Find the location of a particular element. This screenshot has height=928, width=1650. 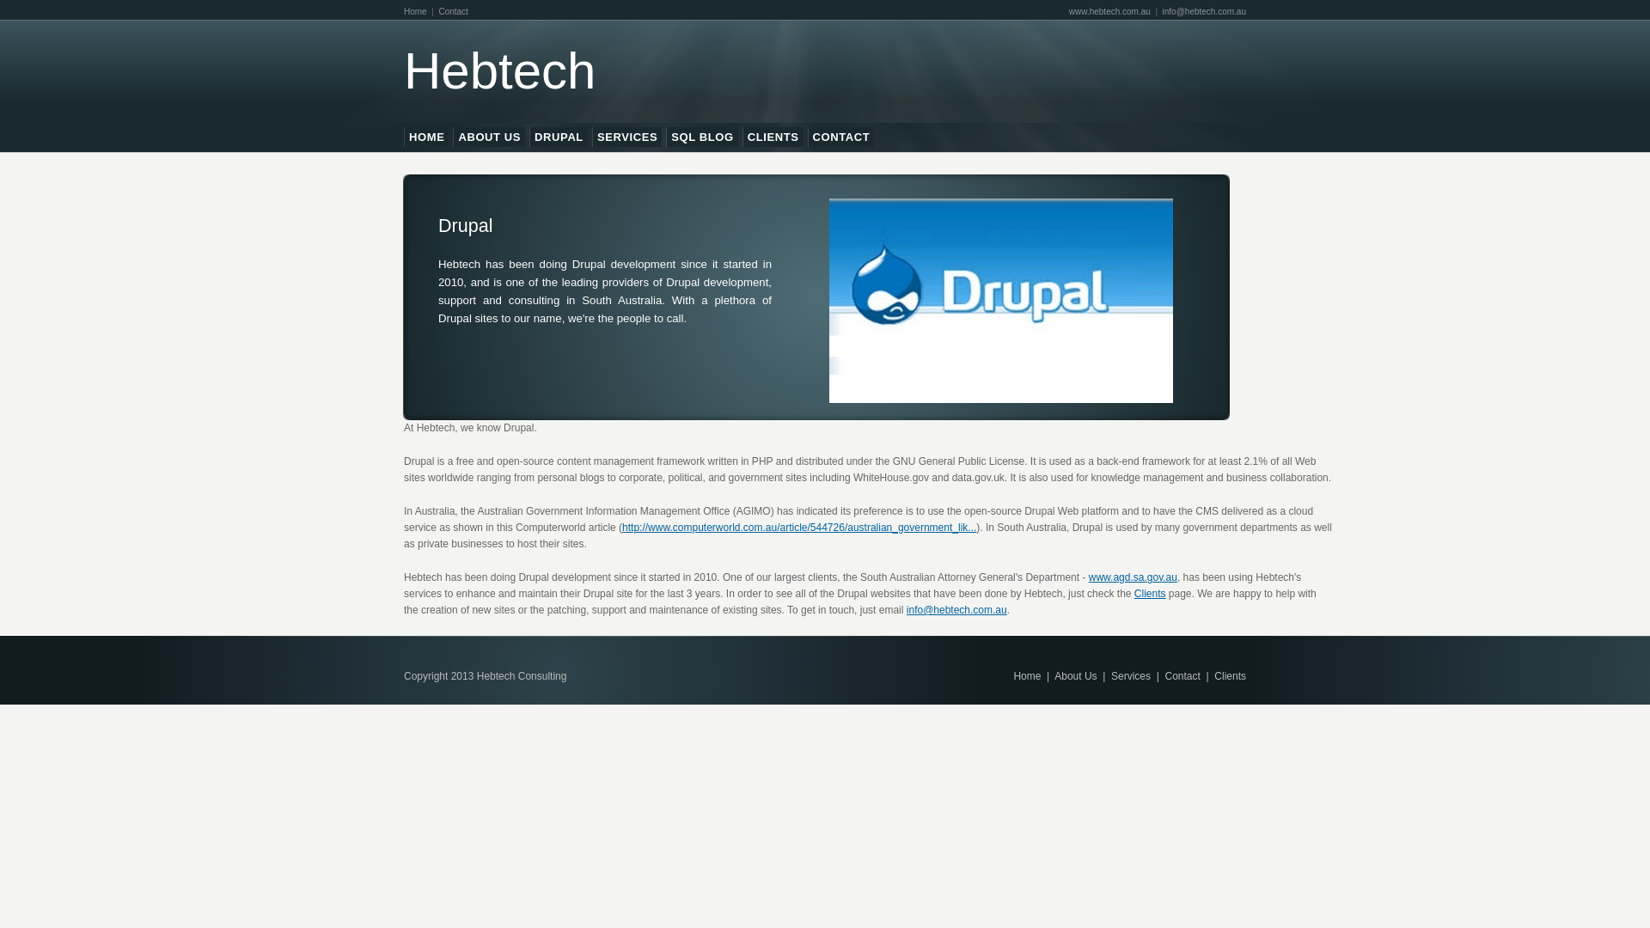

Home is located at coordinates (416, 12).